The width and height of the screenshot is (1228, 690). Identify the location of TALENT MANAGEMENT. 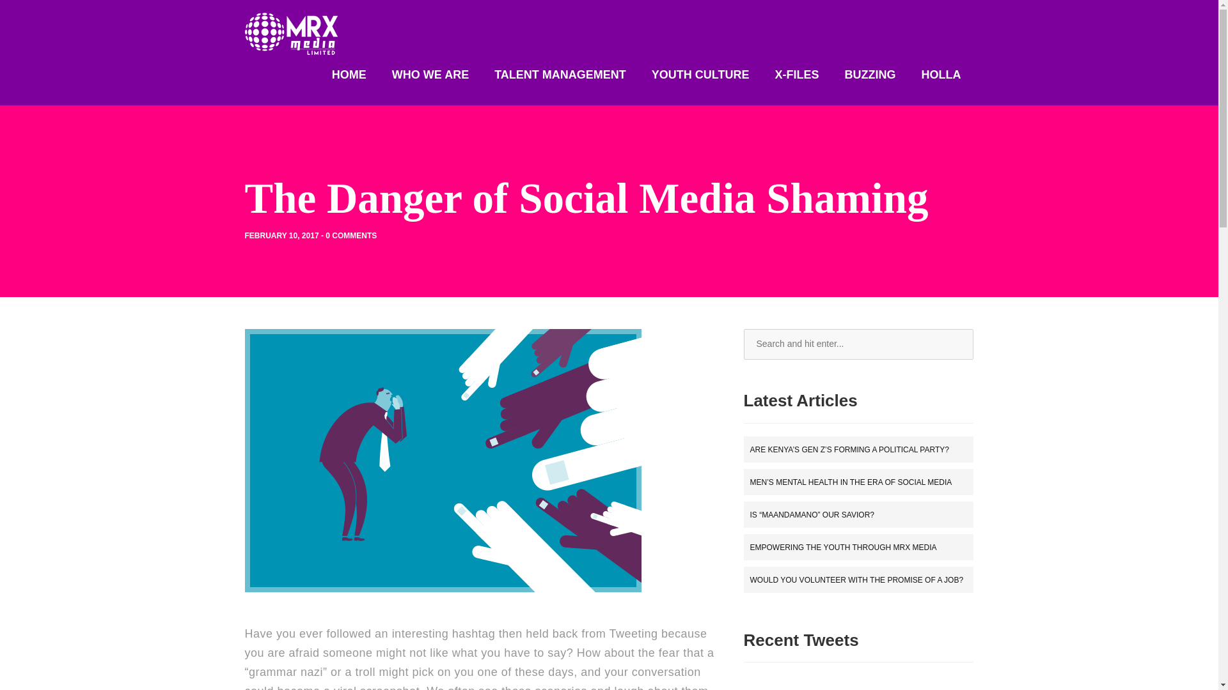
(560, 74).